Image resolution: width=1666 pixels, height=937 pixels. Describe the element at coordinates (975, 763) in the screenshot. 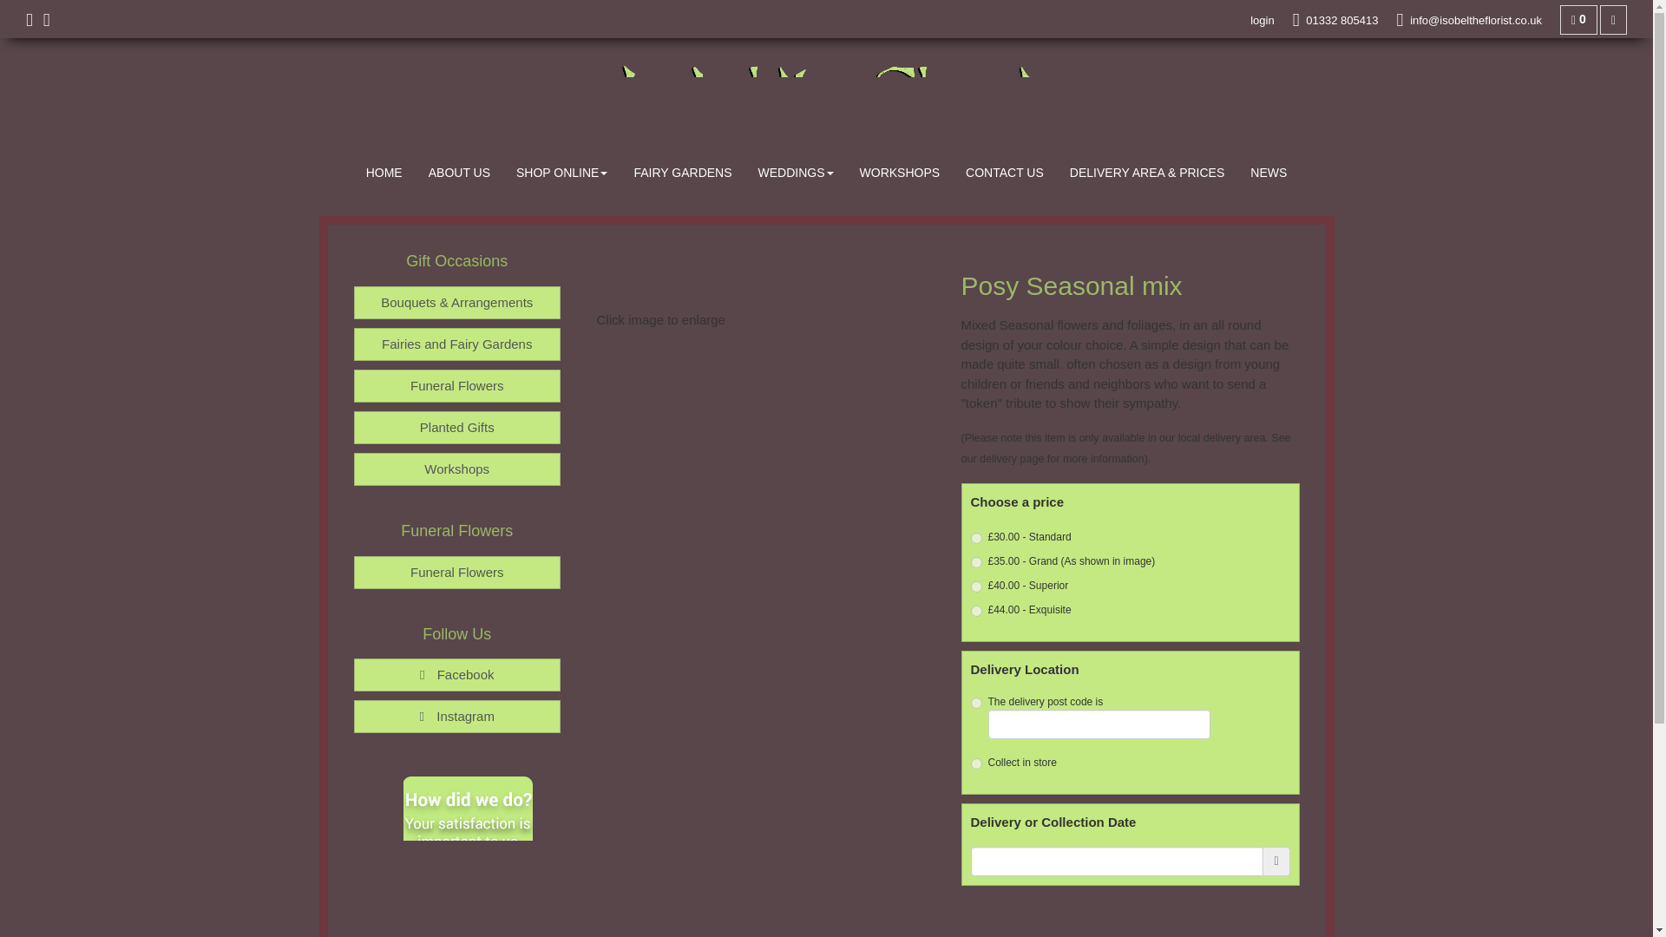

I see `3` at that location.